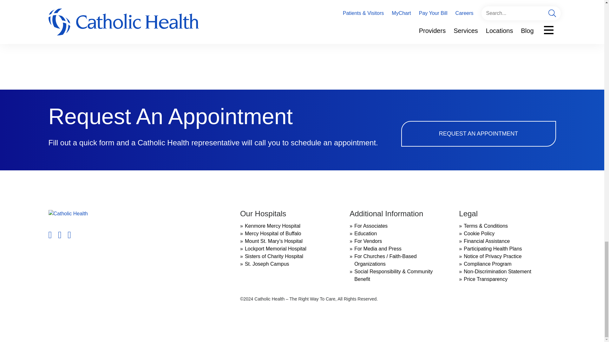  I want to click on Kenmore Mercy Hospital, so click(272, 226).